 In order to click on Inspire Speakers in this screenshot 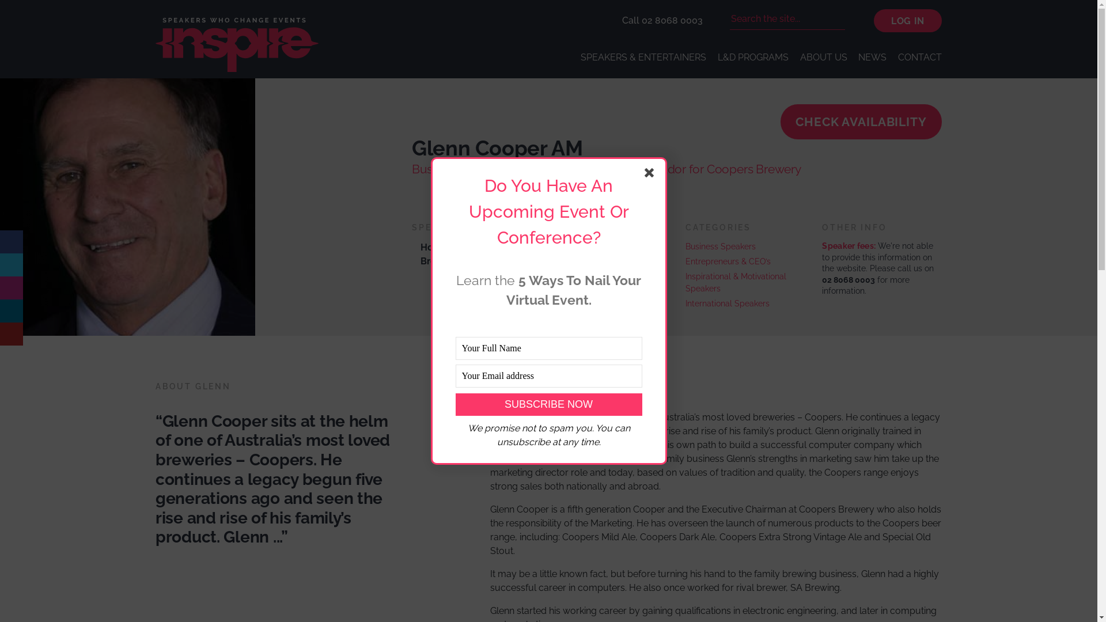, I will do `click(348, 39)`.